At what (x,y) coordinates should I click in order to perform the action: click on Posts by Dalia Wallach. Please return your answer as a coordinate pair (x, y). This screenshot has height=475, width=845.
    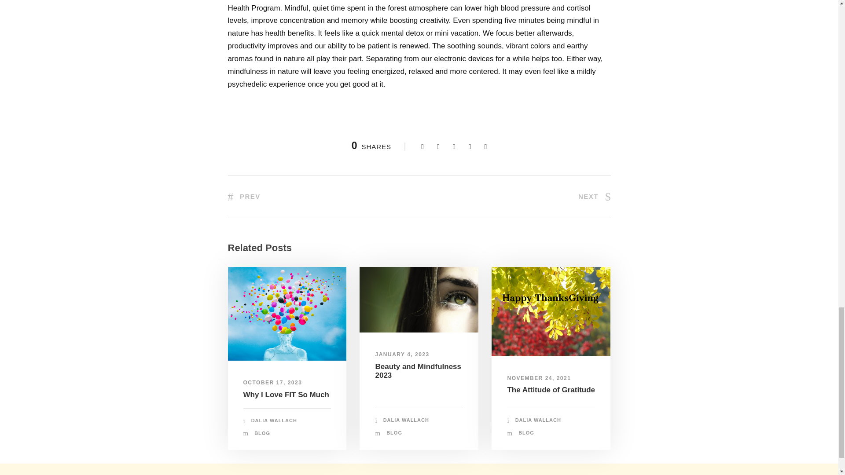
    Looking at the image, I should click on (538, 420).